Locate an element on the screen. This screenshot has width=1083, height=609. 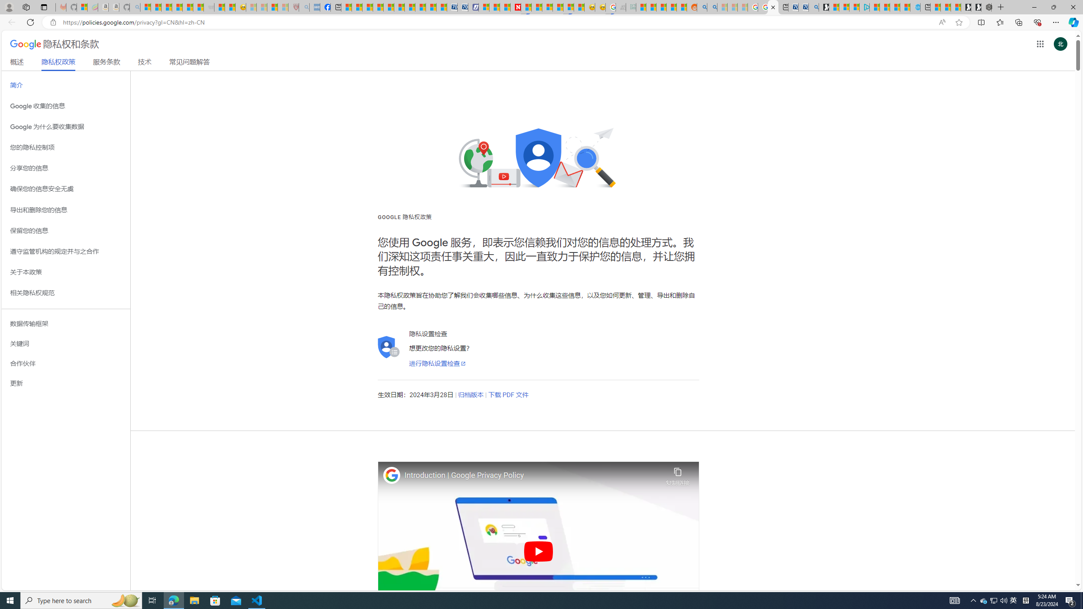
Class: gb_E is located at coordinates (1040, 44).